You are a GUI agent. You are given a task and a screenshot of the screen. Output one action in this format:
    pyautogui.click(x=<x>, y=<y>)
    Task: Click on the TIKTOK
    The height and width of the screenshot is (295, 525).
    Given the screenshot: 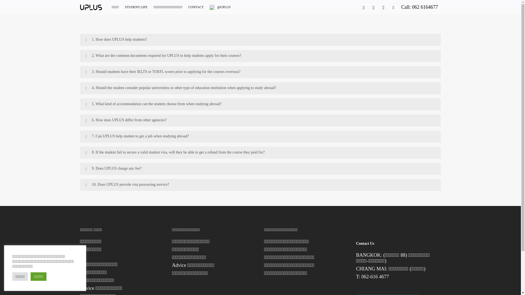 What is the action you would take?
    pyautogui.click(x=393, y=7)
    